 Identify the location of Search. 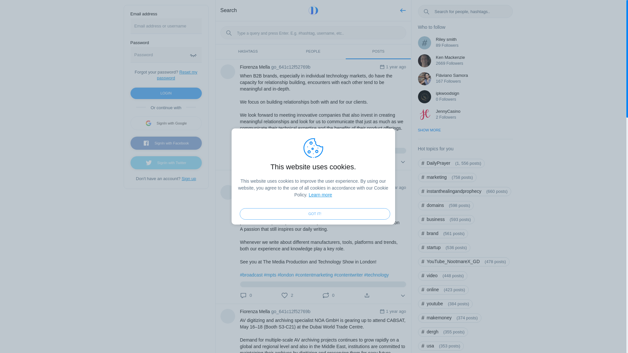
(229, 10).